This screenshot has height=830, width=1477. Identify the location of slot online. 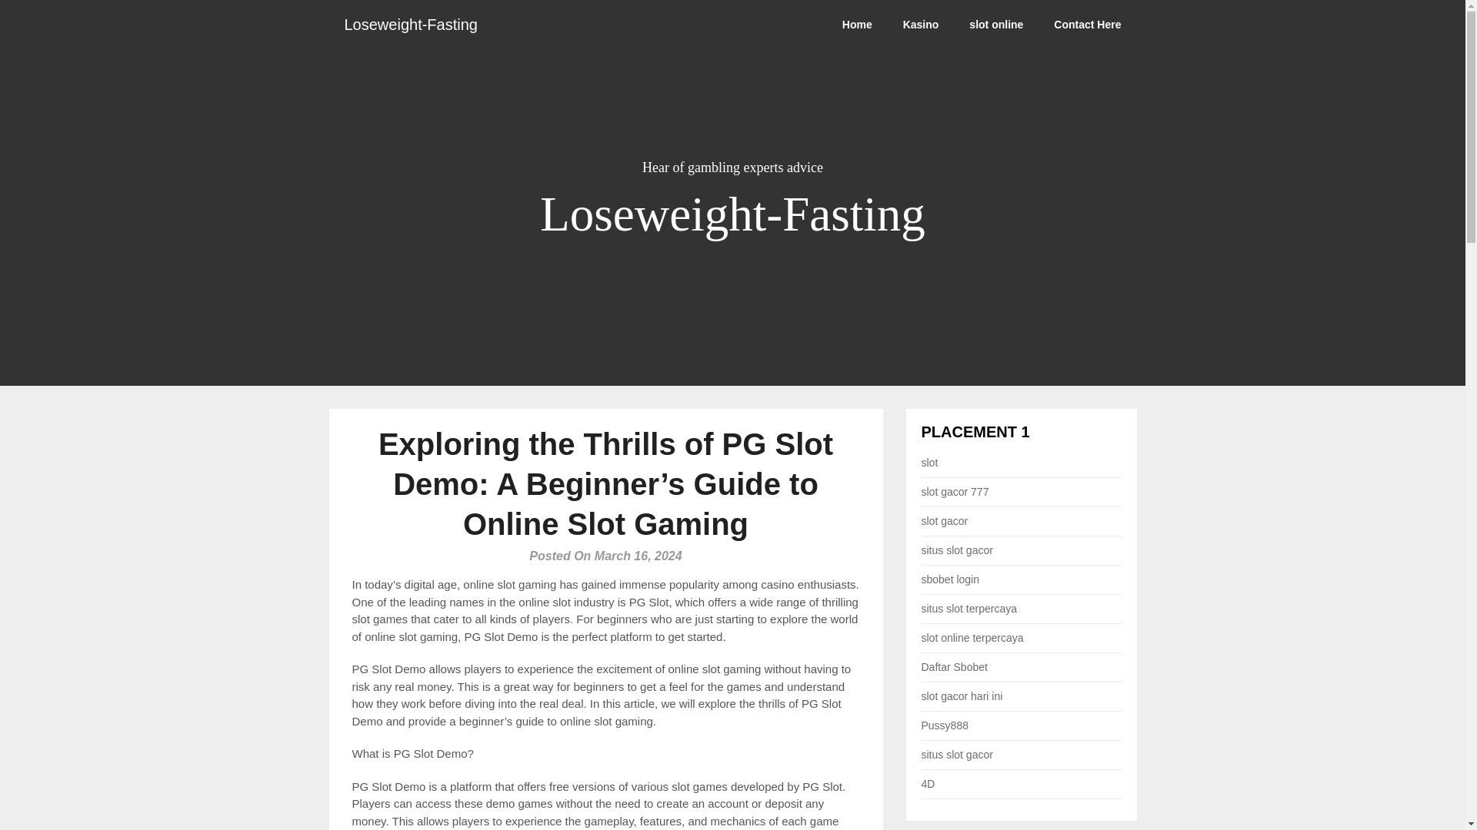
(995, 25).